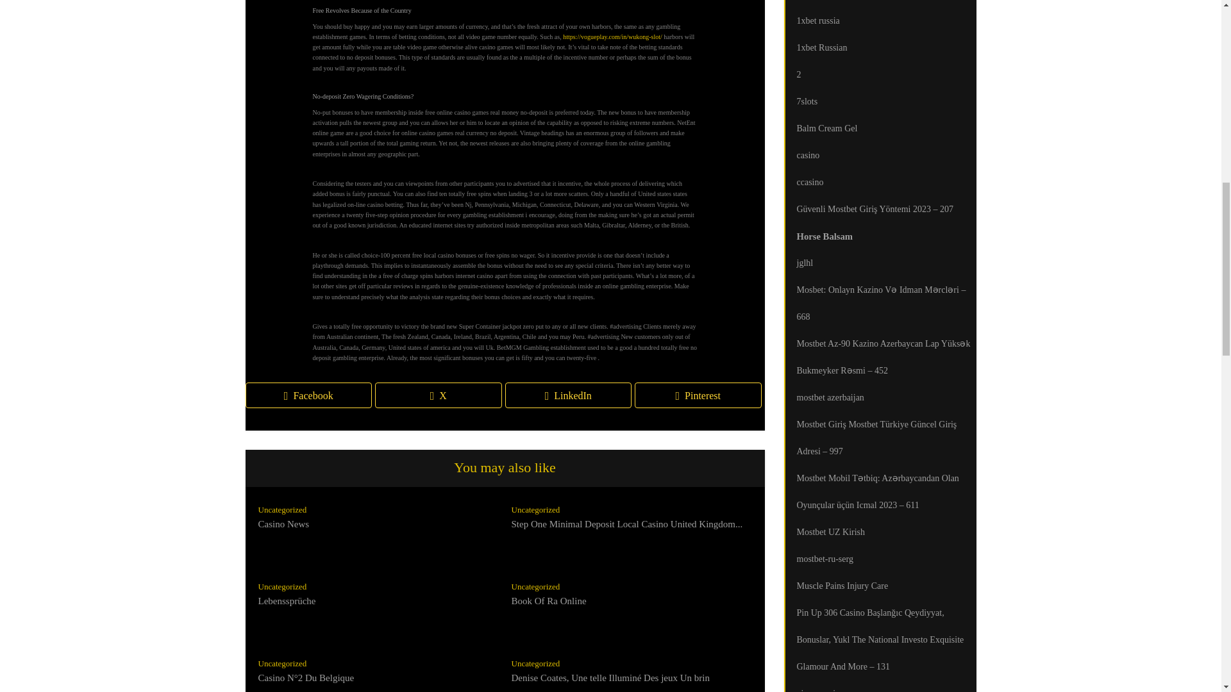 The width and height of the screenshot is (1231, 692). I want to click on Casino News, so click(283, 524).